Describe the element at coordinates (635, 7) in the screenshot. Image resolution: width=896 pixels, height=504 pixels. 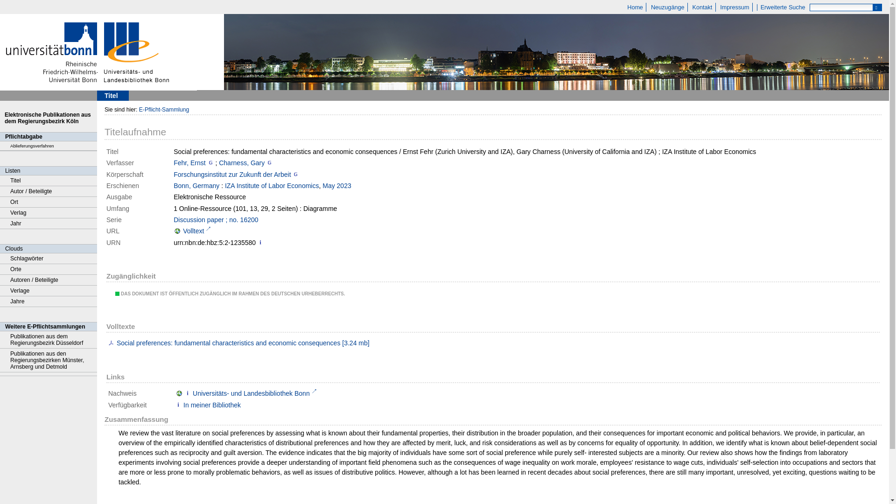
I see `Home` at that location.